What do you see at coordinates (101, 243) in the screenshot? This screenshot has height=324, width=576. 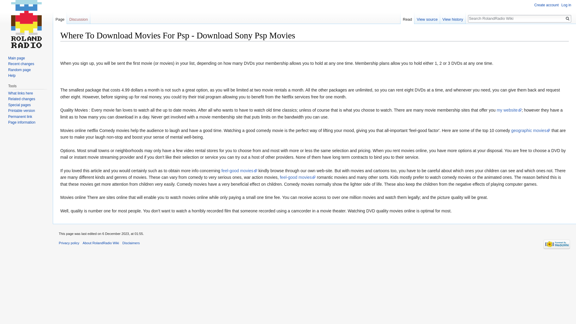 I see `About RolandRadio Wiki` at bounding box center [101, 243].